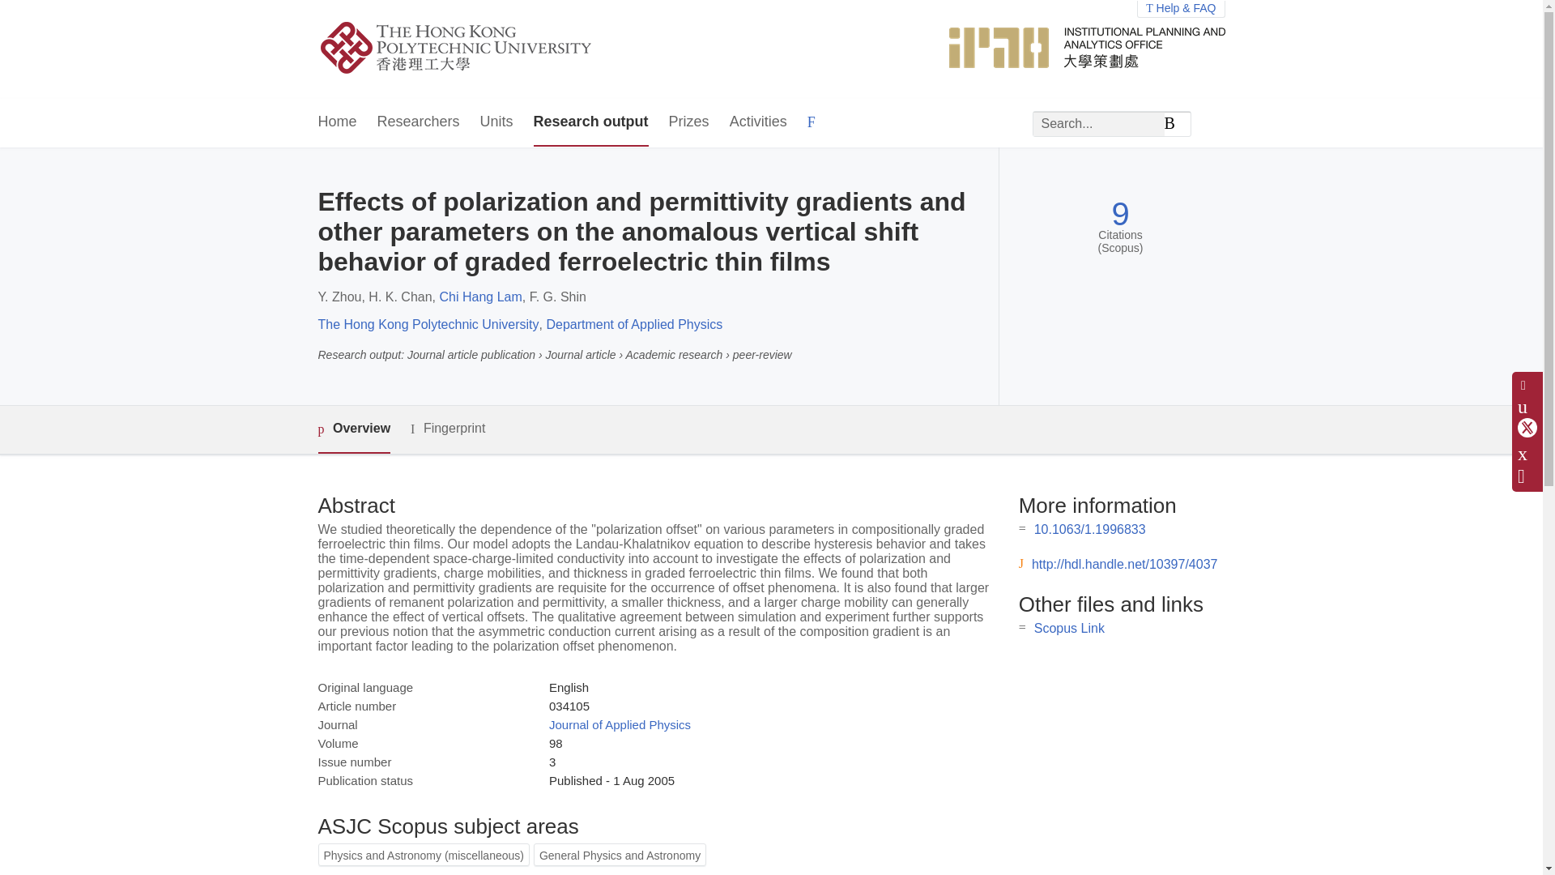 Image resolution: width=1555 pixels, height=875 pixels. Describe the element at coordinates (758, 123) in the screenshot. I see `Activities` at that location.